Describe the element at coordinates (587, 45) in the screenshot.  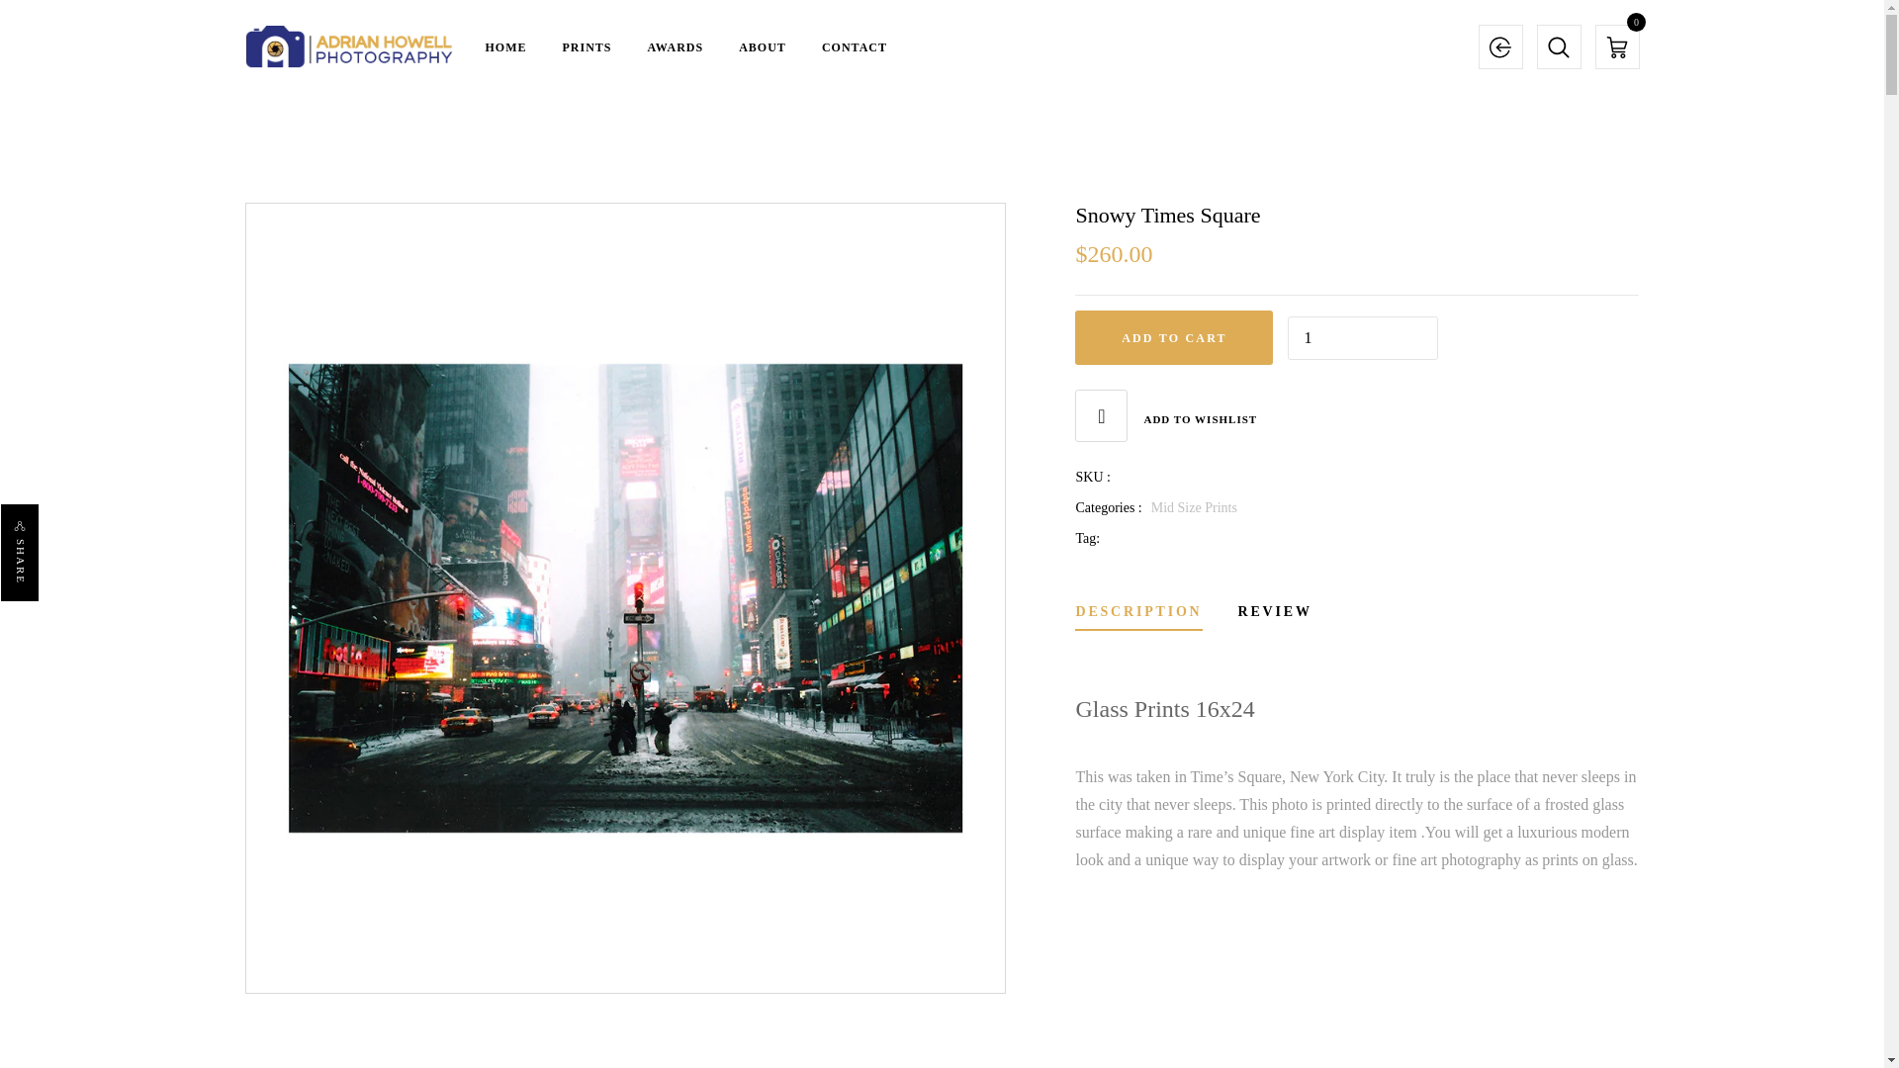
I see `PRINTS` at that location.